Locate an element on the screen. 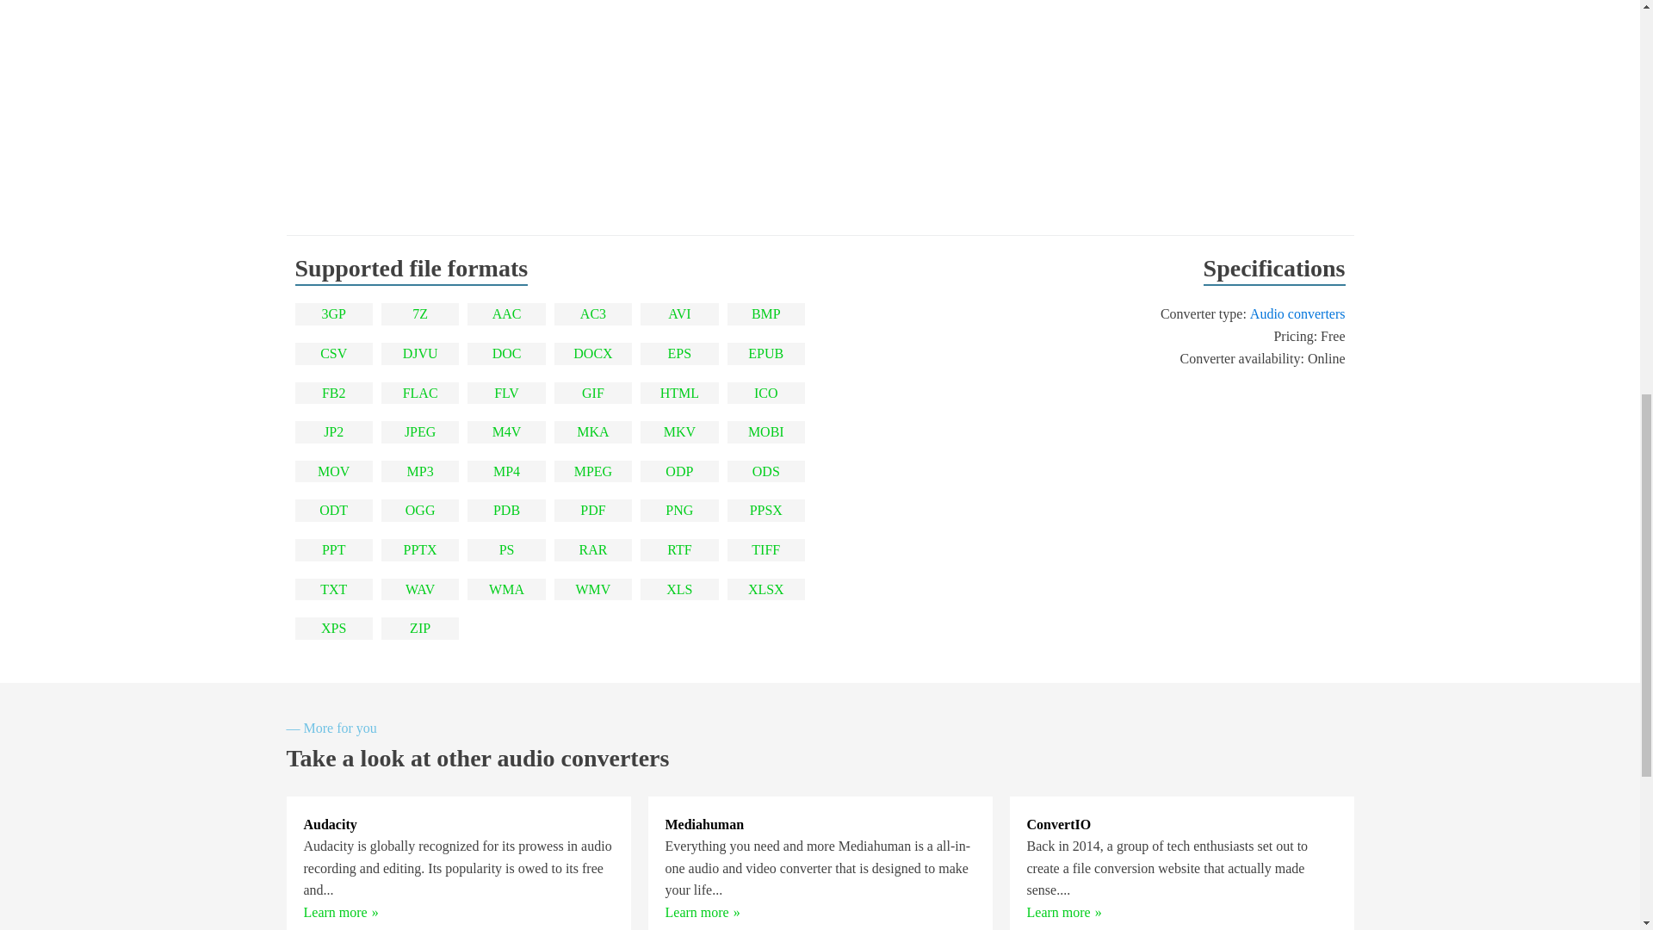 Image resolution: width=1653 pixels, height=930 pixels. FLAC is located at coordinates (420, 393).